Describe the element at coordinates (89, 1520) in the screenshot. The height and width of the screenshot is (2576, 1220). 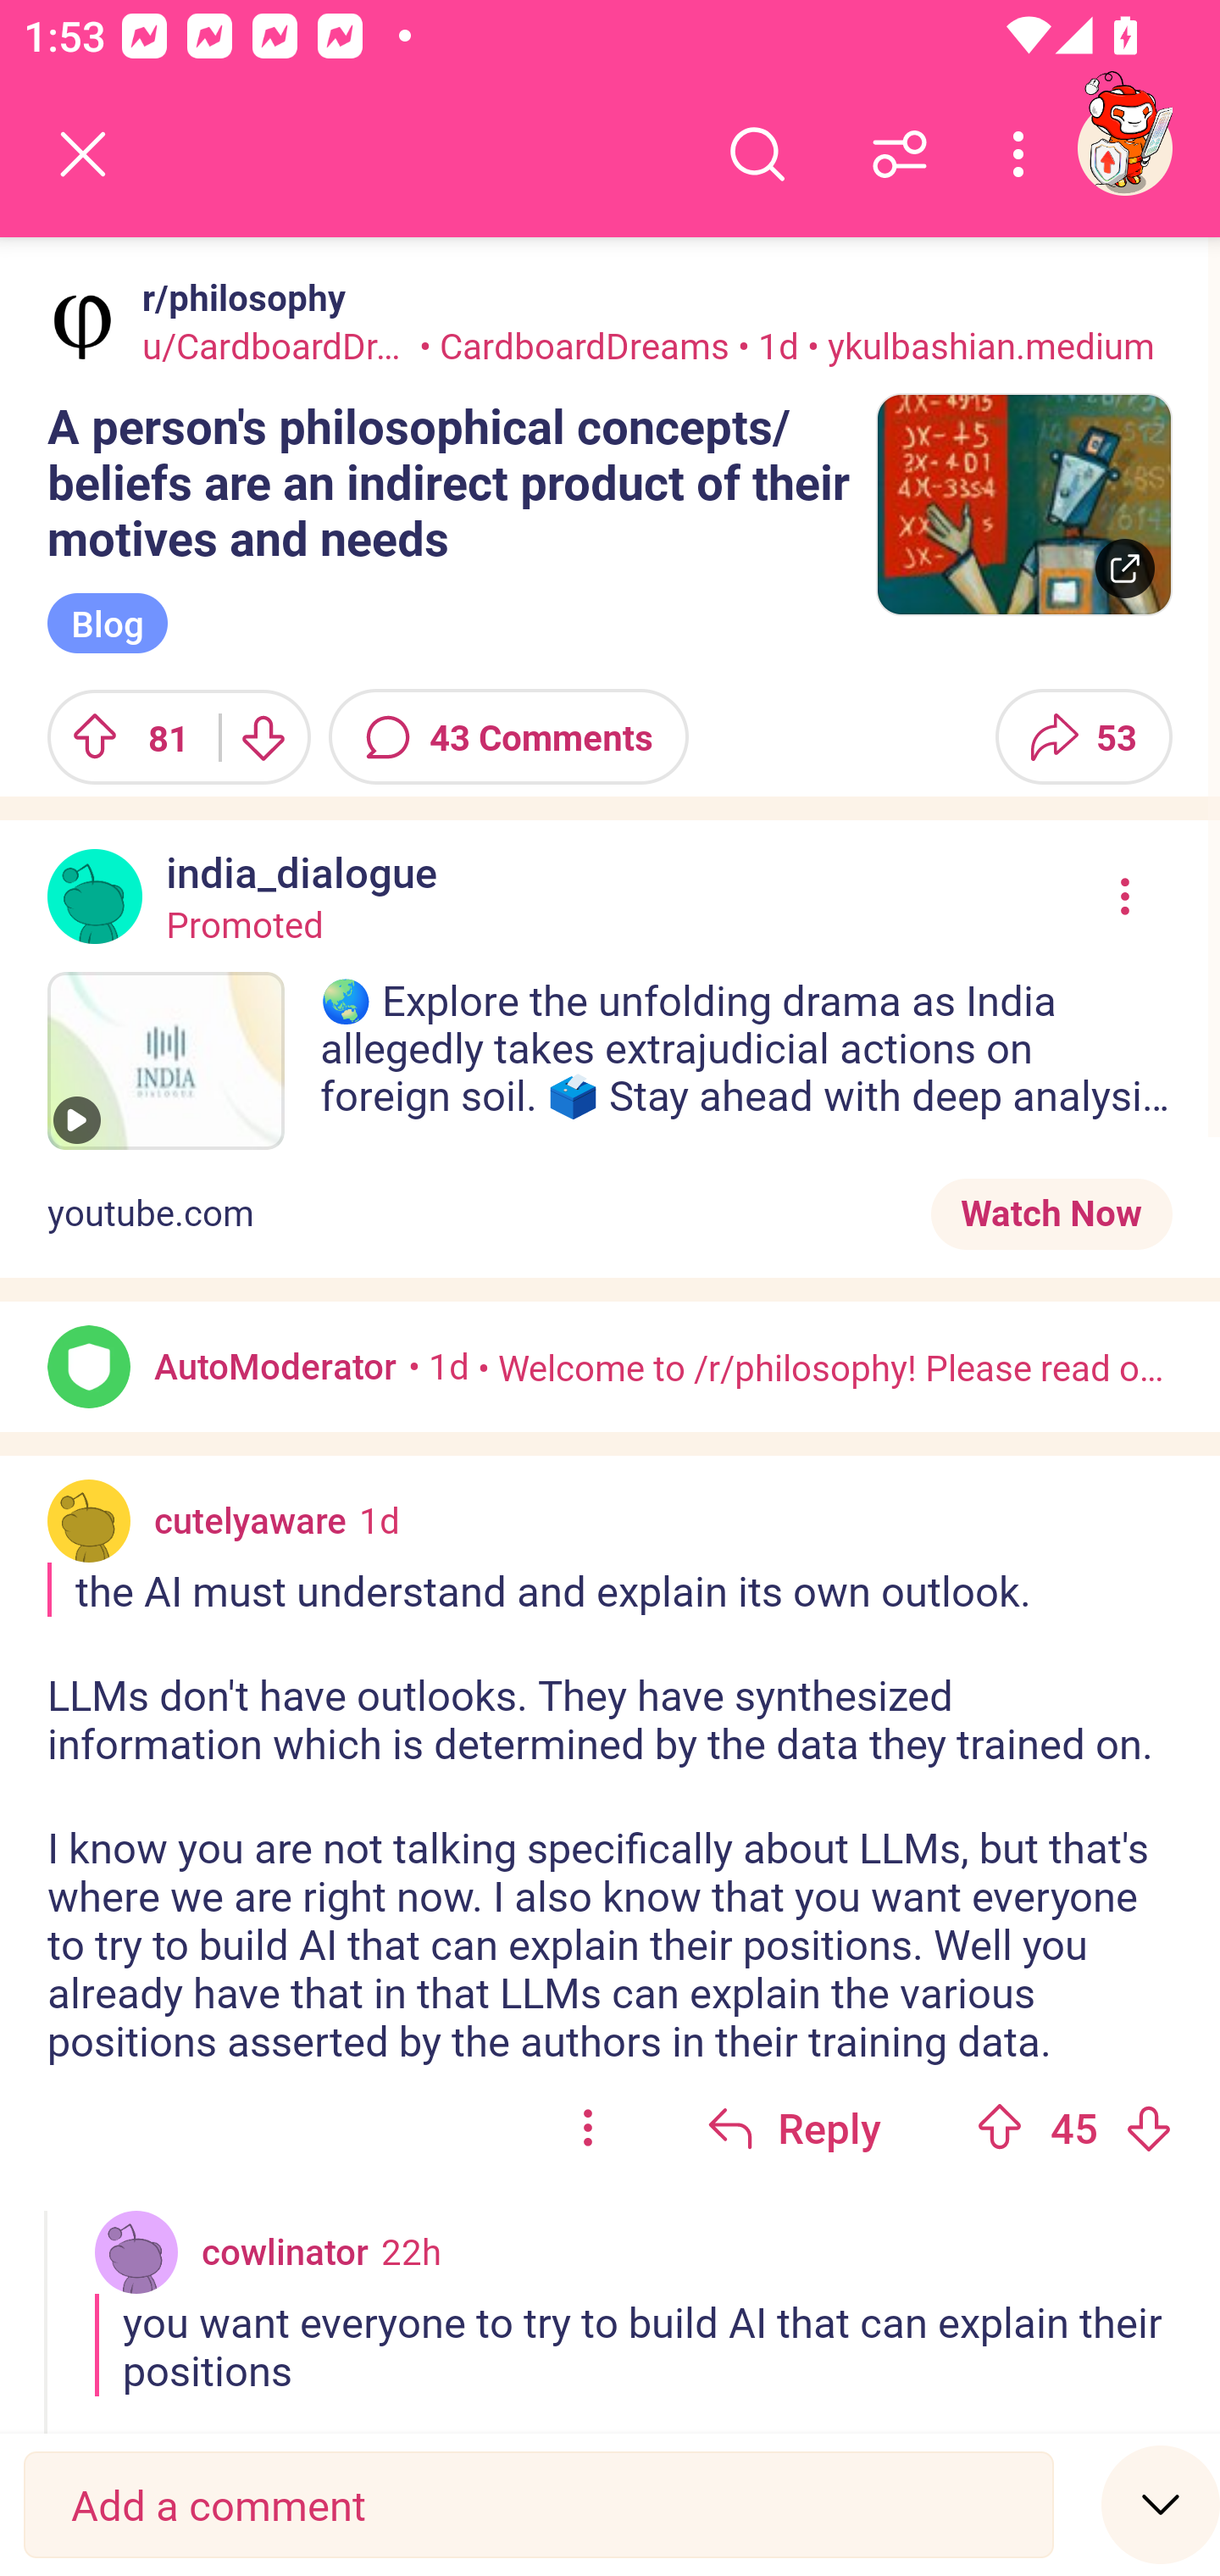
I see `Avatar` at that location.